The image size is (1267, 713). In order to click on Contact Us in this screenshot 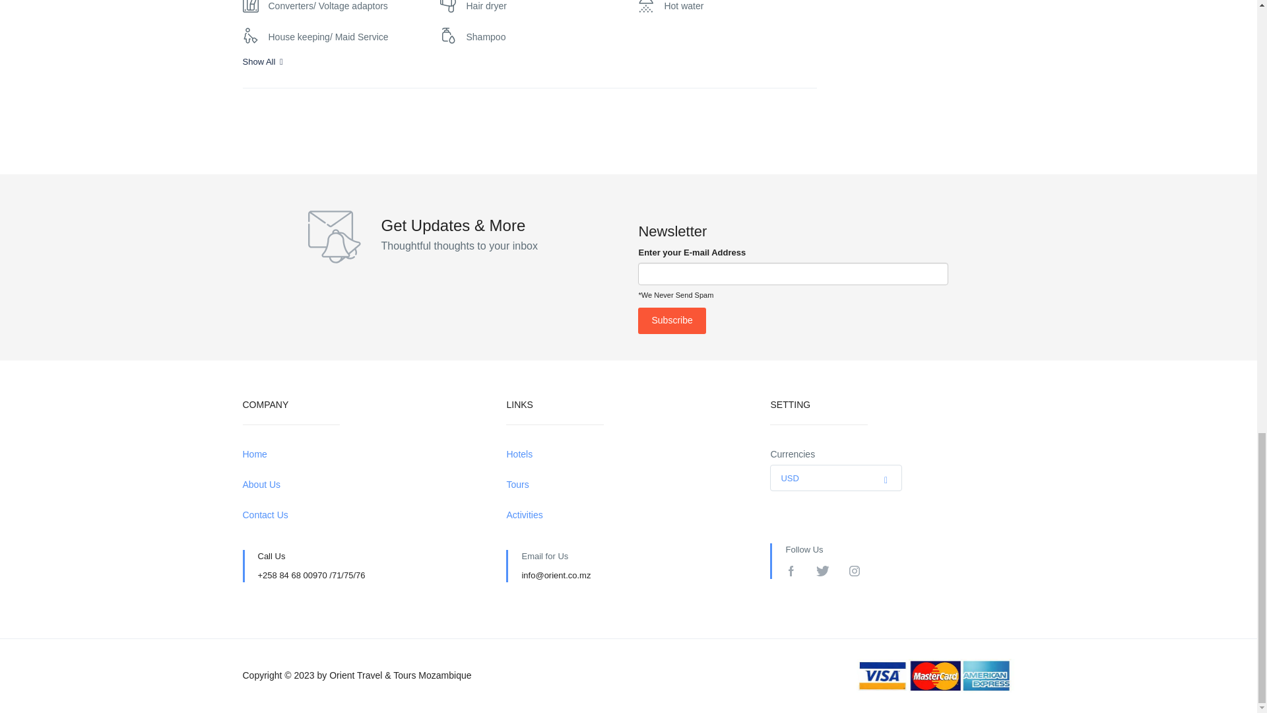, I will do `click(364, 515)`.